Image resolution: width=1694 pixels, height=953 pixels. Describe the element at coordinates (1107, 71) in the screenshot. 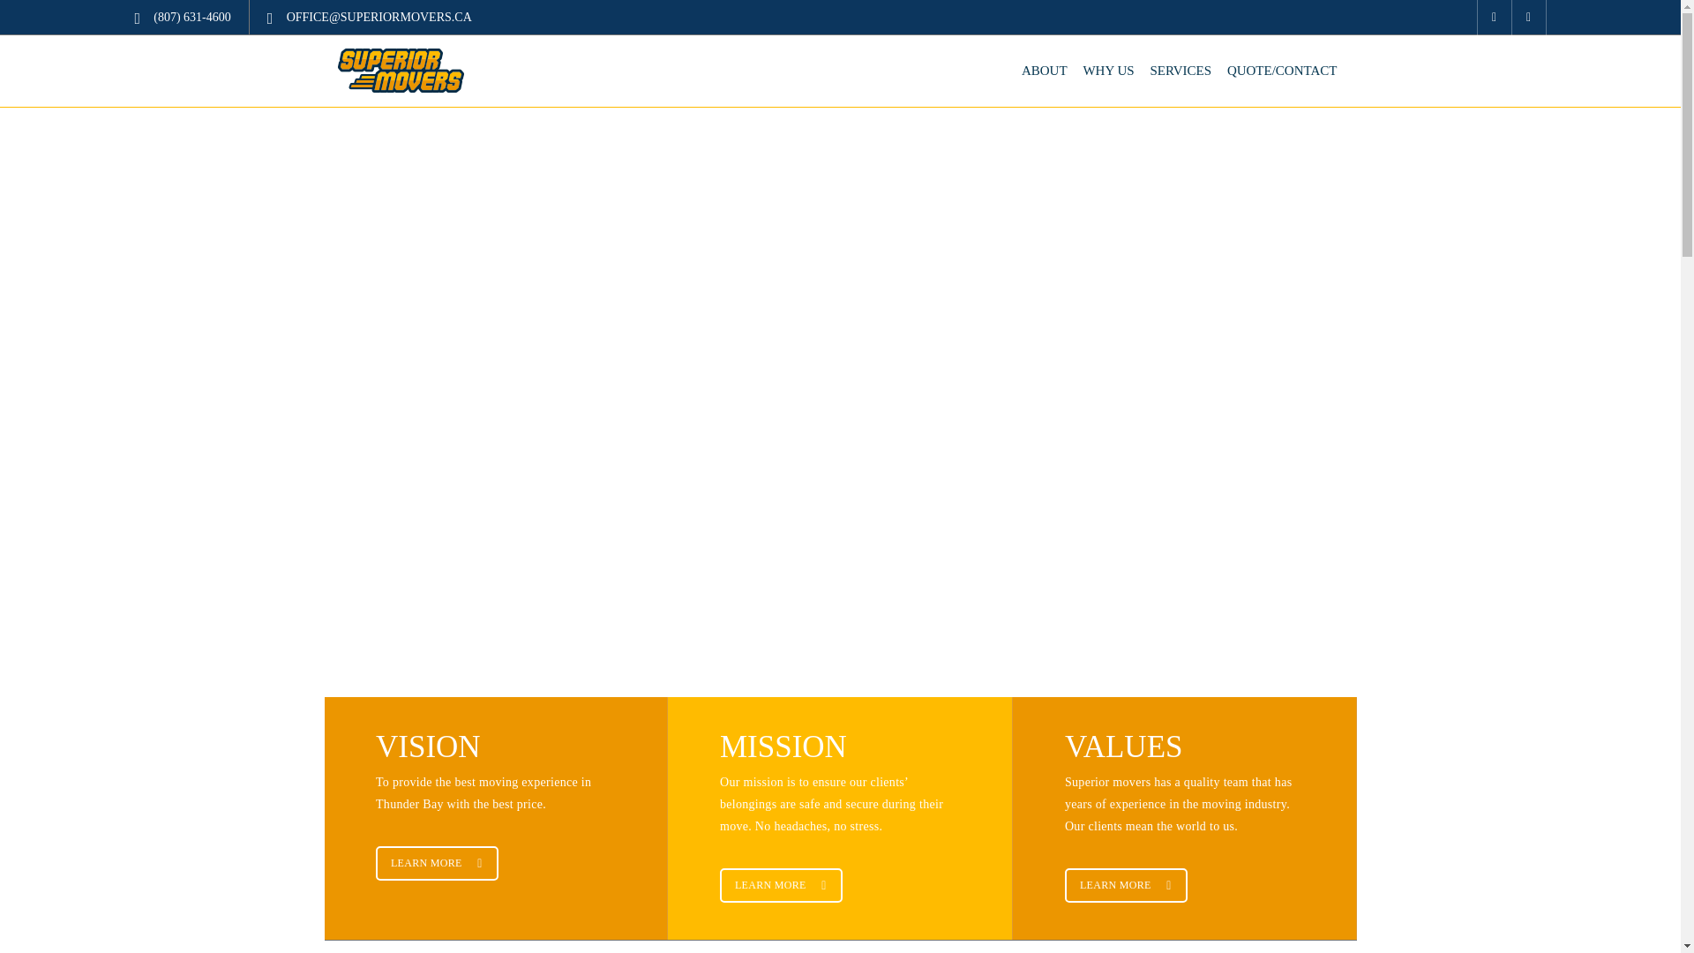

I see `WHY US` at that location.